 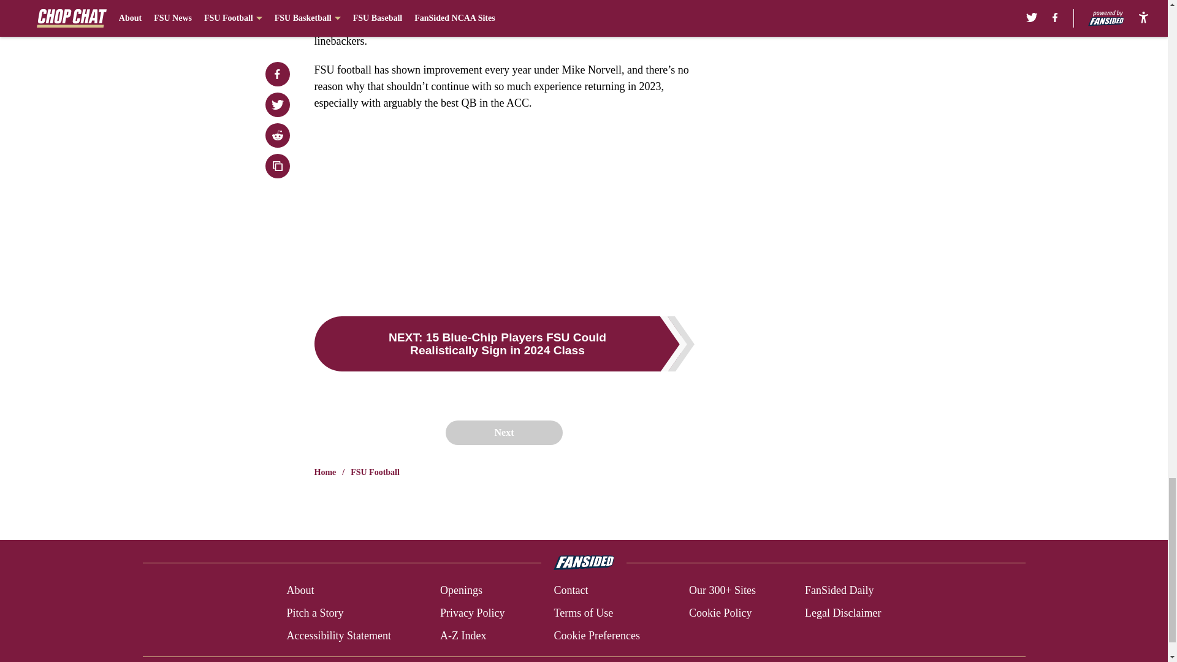 I want to click on Privacy Policy, so click(x=472, y=613).